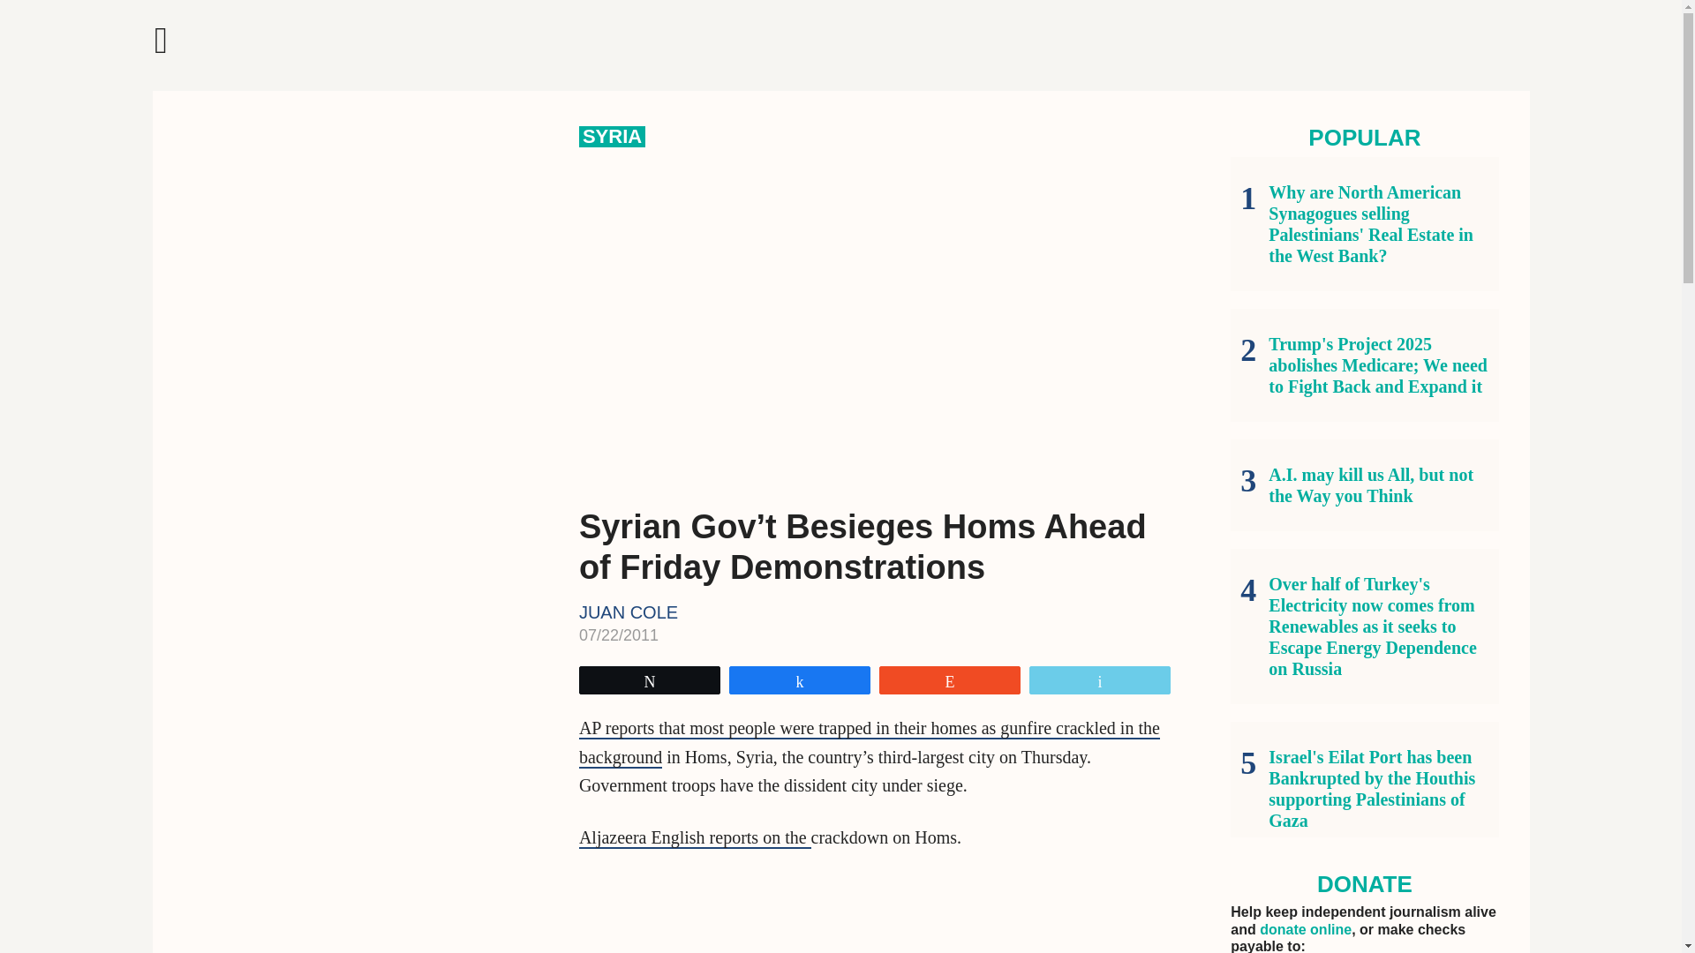  What do you see at coordinates (613, 136) in the screenshot?
I see `SYRIA` at bounding box center [613, 136].